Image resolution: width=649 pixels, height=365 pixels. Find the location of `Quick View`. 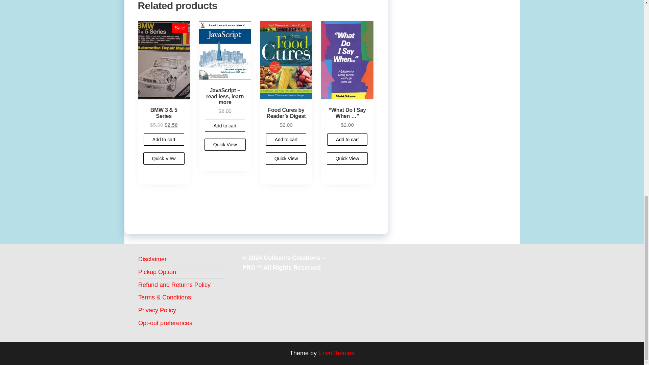

Quick View is located at coordinates (225, 145).